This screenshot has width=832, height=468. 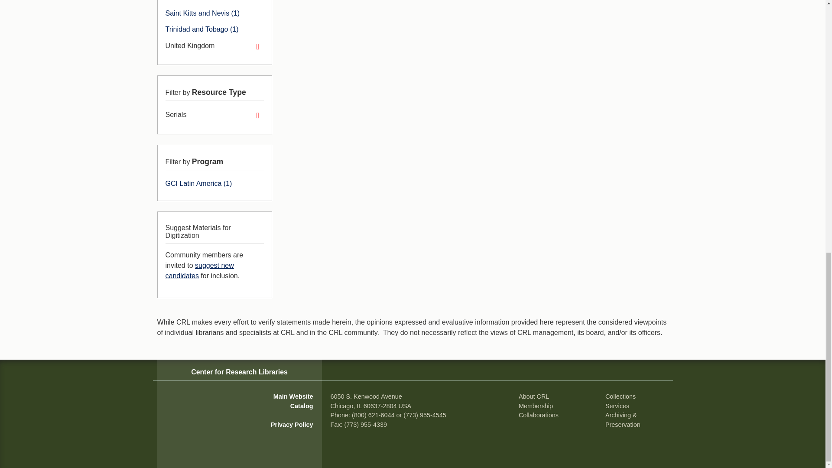 What do you see at coordinates (302, 406) in the screenshot?
I see `Catalog` at bounding box center [302, 406].